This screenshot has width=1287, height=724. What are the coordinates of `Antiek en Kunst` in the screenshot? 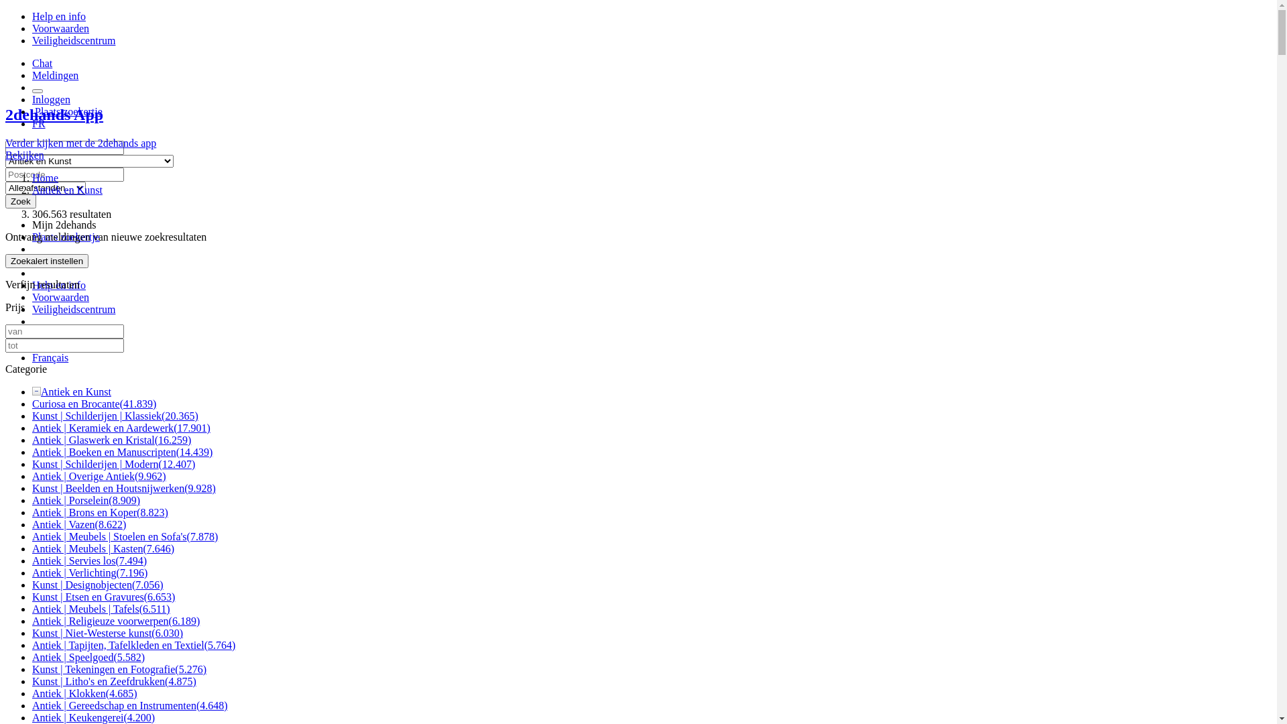 It's located at (67, 190).